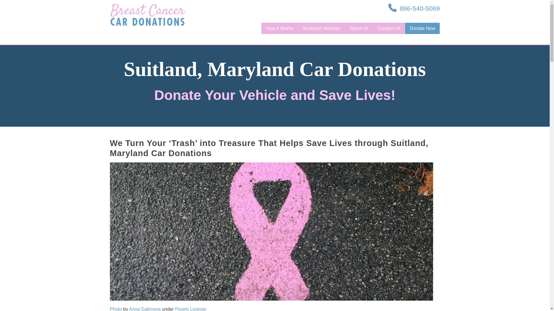 Image resolution: width=554 pixels, height=311 pixels. What do you see at coordinates (148, 14) in the screenshot?
I see `Breast Cancer Car Donations` at bounding box center [148, 14].